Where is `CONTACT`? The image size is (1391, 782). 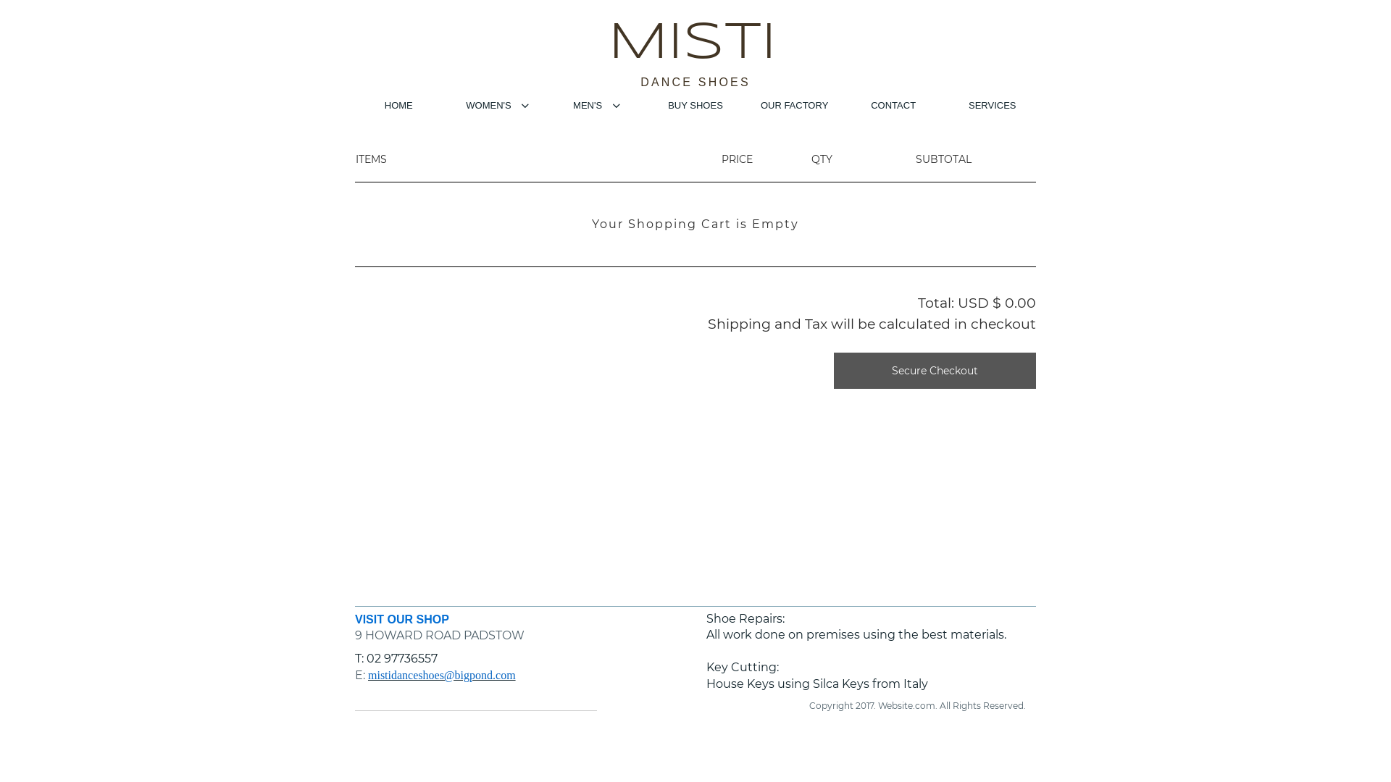
CONTACT is located at coordinates (894, 107).